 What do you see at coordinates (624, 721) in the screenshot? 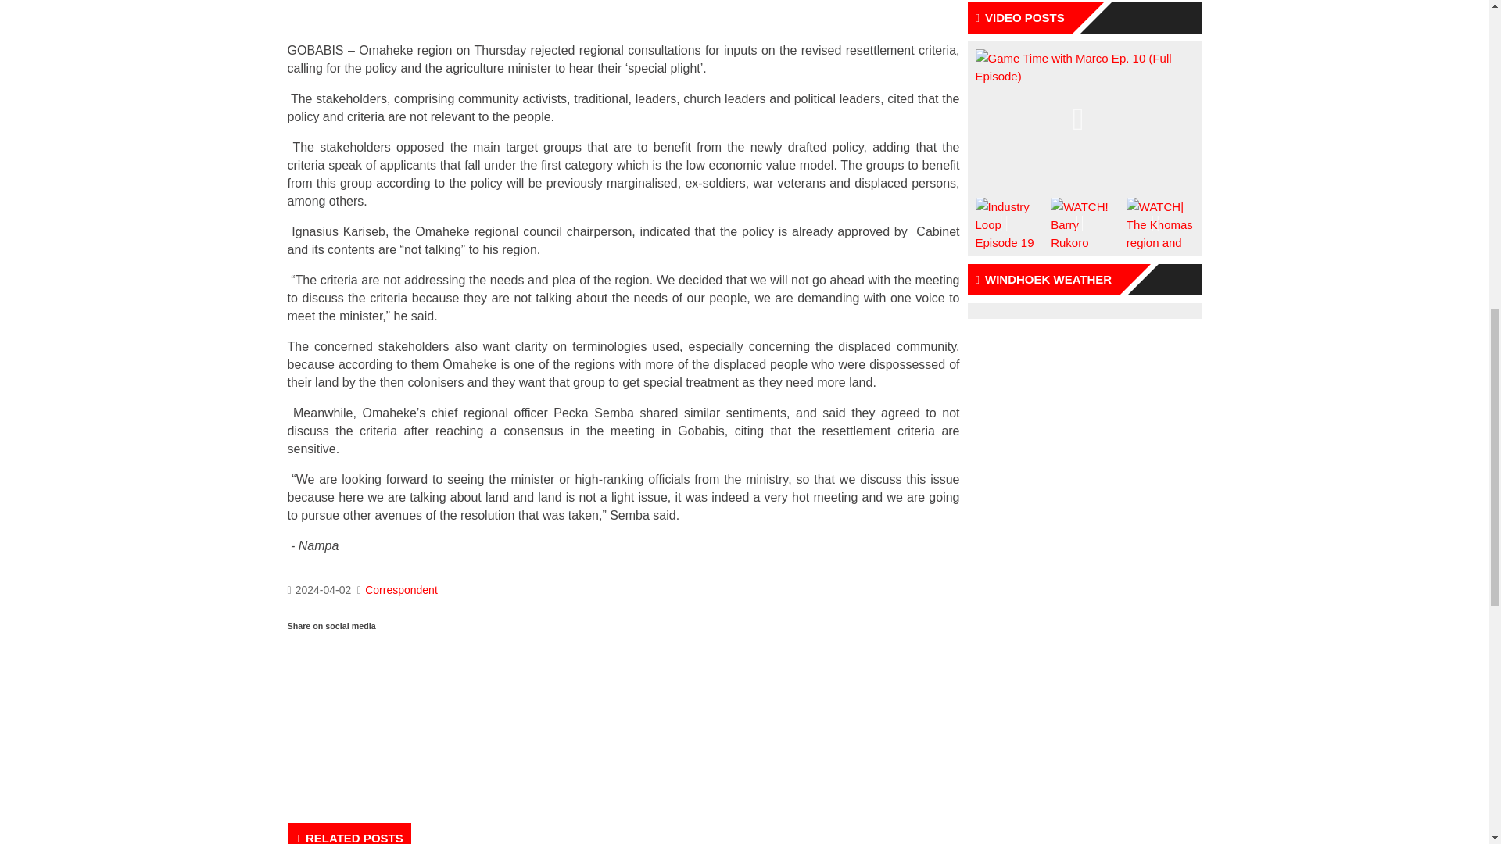
I see `Advertisement` at bounding box center [624, 721].